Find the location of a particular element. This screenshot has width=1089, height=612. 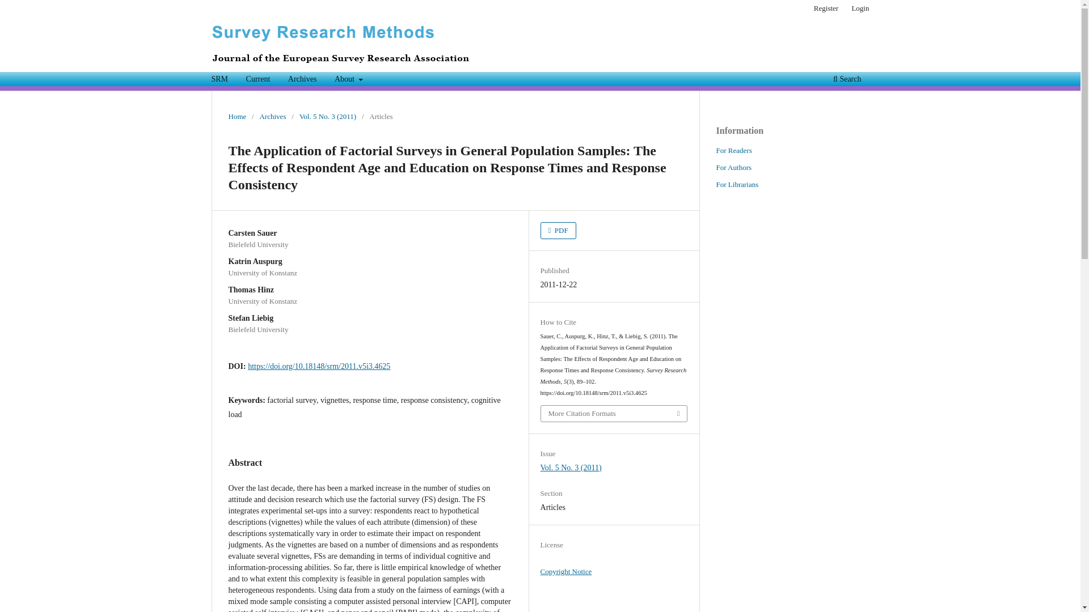

Archives is located at coordinates (272, 117).